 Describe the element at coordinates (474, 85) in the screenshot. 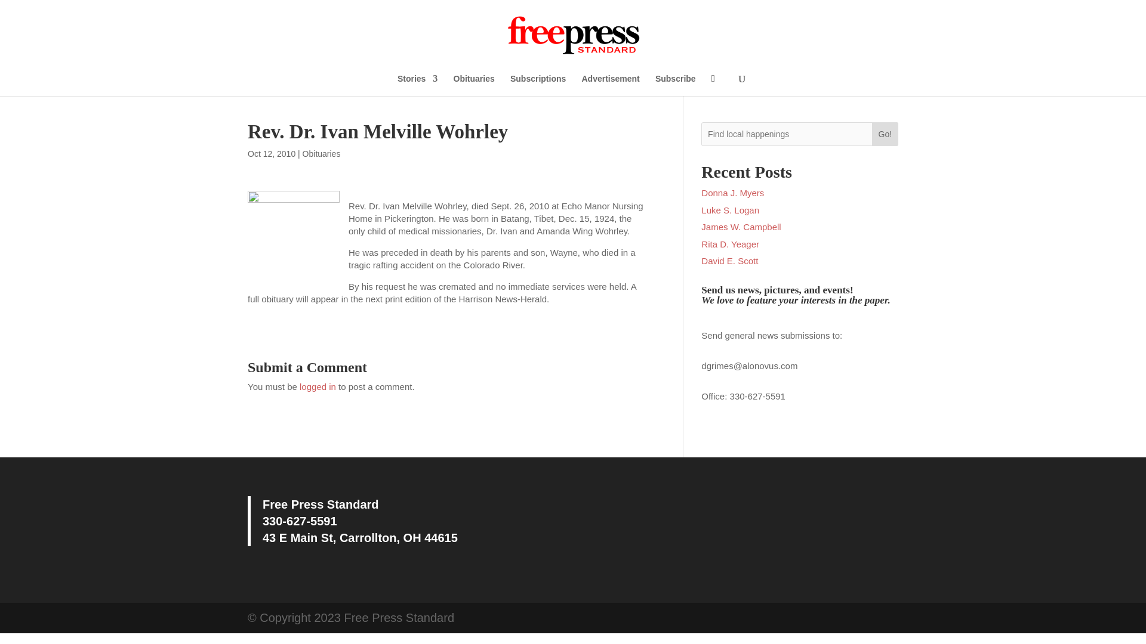

I see `Obituaries` at that location.